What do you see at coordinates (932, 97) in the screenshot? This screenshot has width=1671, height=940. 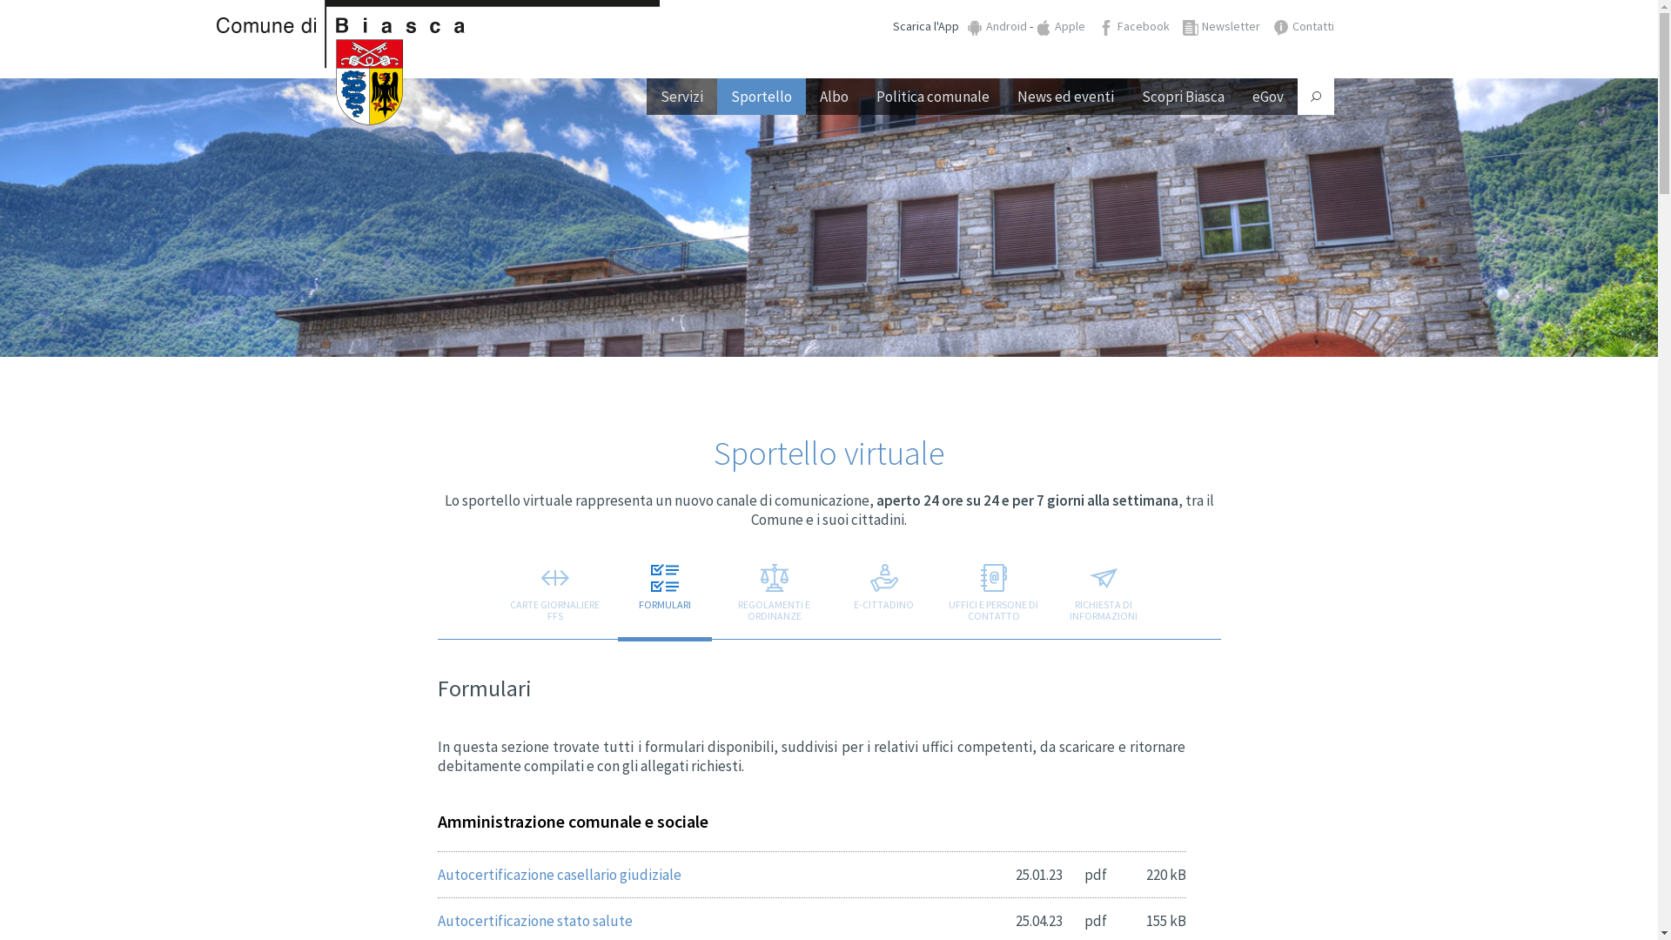 I see `Politica comunale` at bounding box center [932, 97].